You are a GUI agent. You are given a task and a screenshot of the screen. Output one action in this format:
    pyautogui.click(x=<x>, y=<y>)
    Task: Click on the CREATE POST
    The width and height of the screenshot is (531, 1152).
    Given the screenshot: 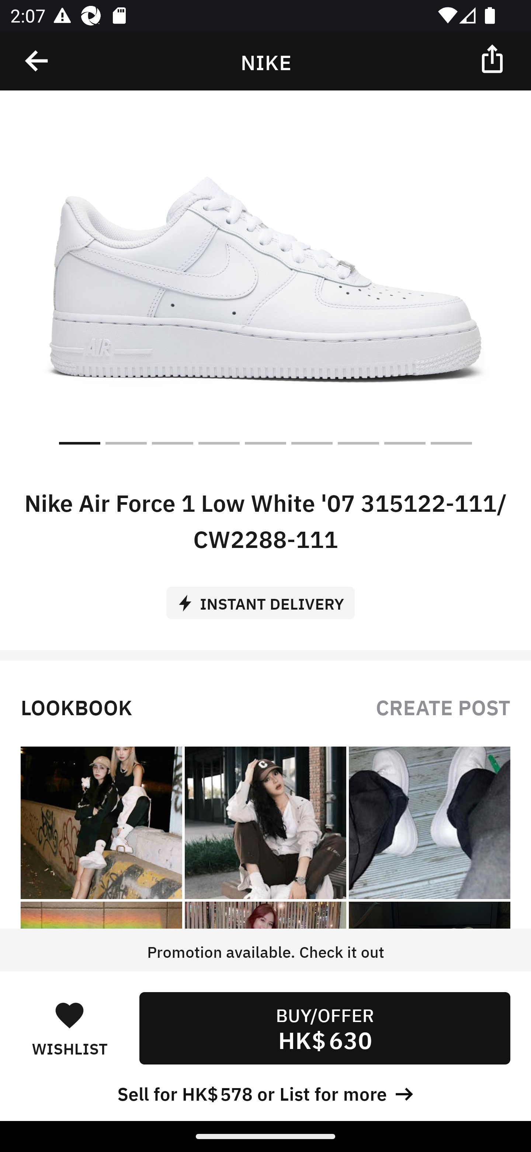 What is the action you would take?
    pyautogui.click(x=443, y=706)
    